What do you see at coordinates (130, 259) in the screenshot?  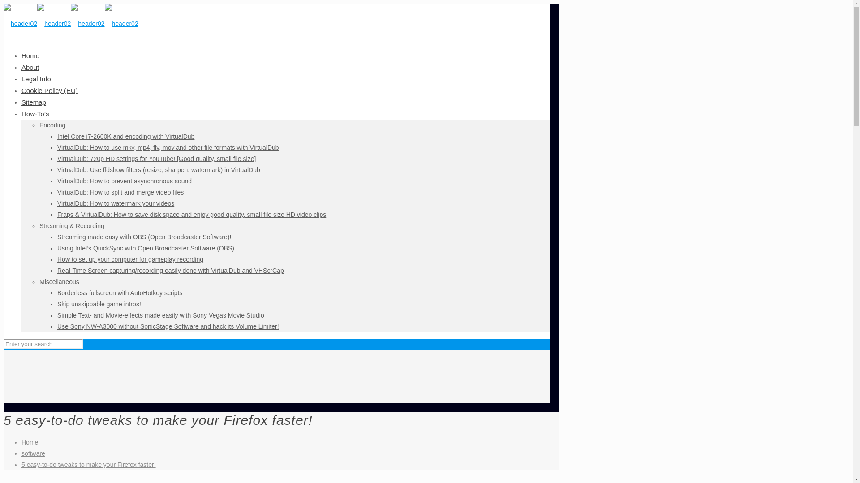 I see `How to set up your computer for gameplay recording` at bounding box center [130, 259].